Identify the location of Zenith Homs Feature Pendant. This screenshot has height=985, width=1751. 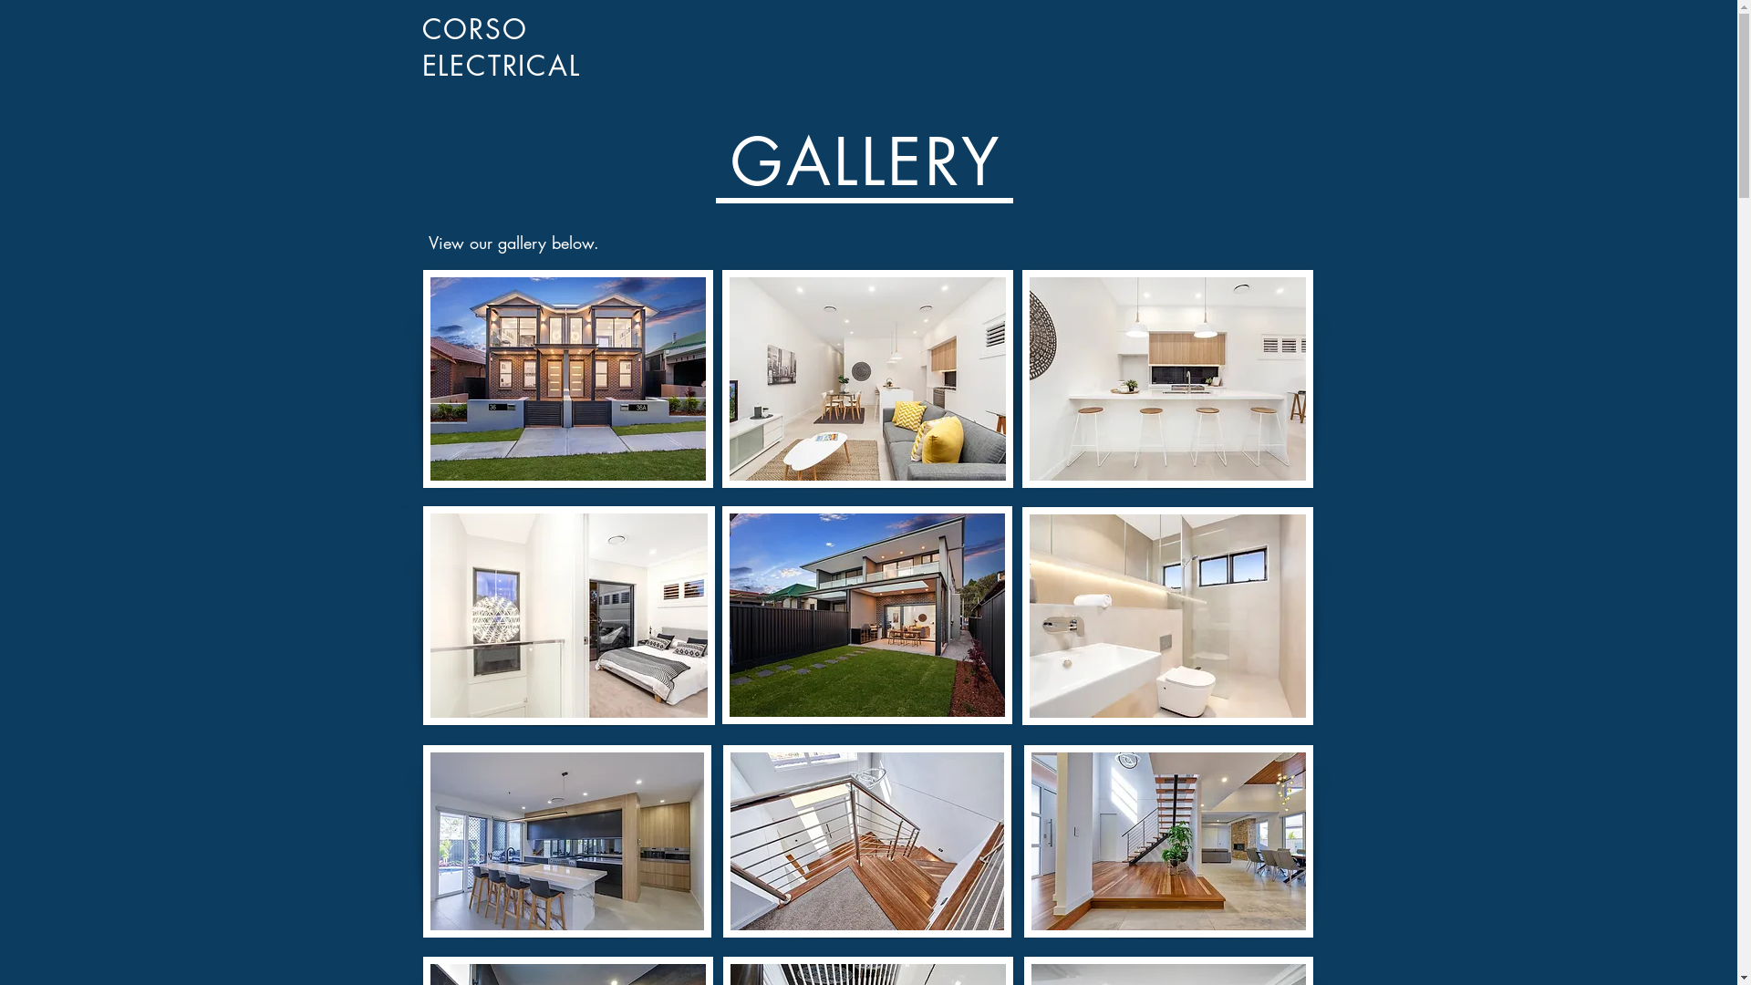
(866, 841).